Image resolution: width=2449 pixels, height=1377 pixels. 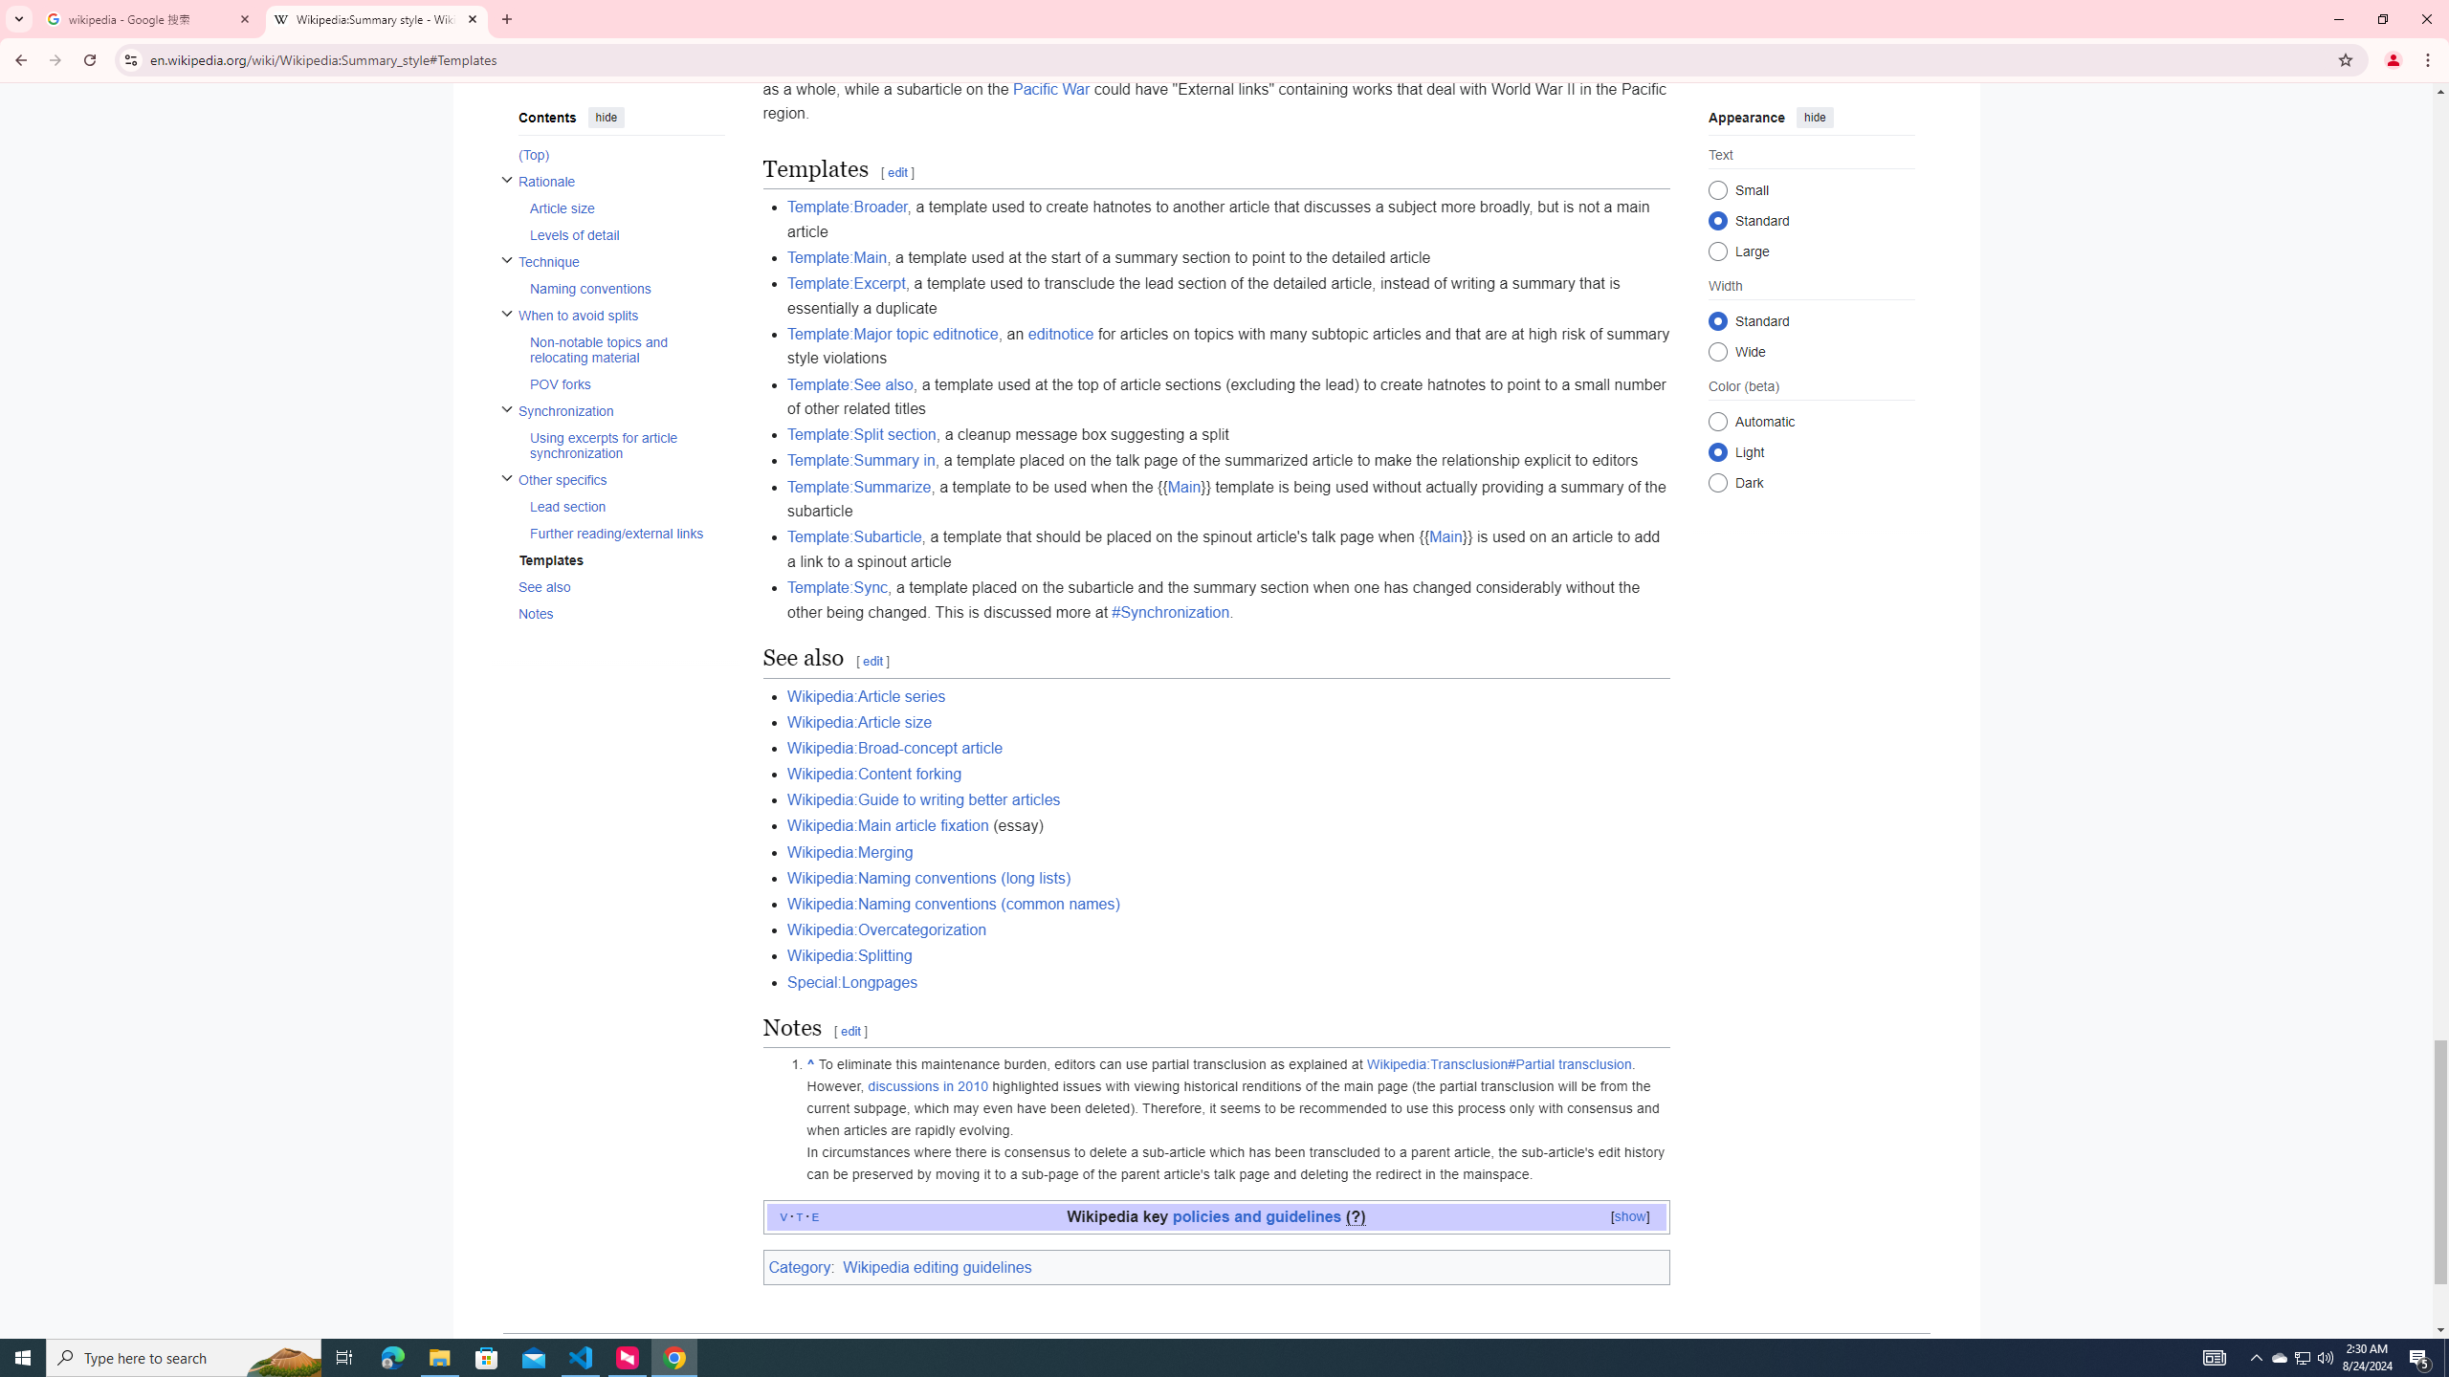 What do you see at coordinates (620, 348) in the screenshot?
I see `AutomationID: toc-Non-notable_topics_and_relocating_material` at bounding box center [620, 348].